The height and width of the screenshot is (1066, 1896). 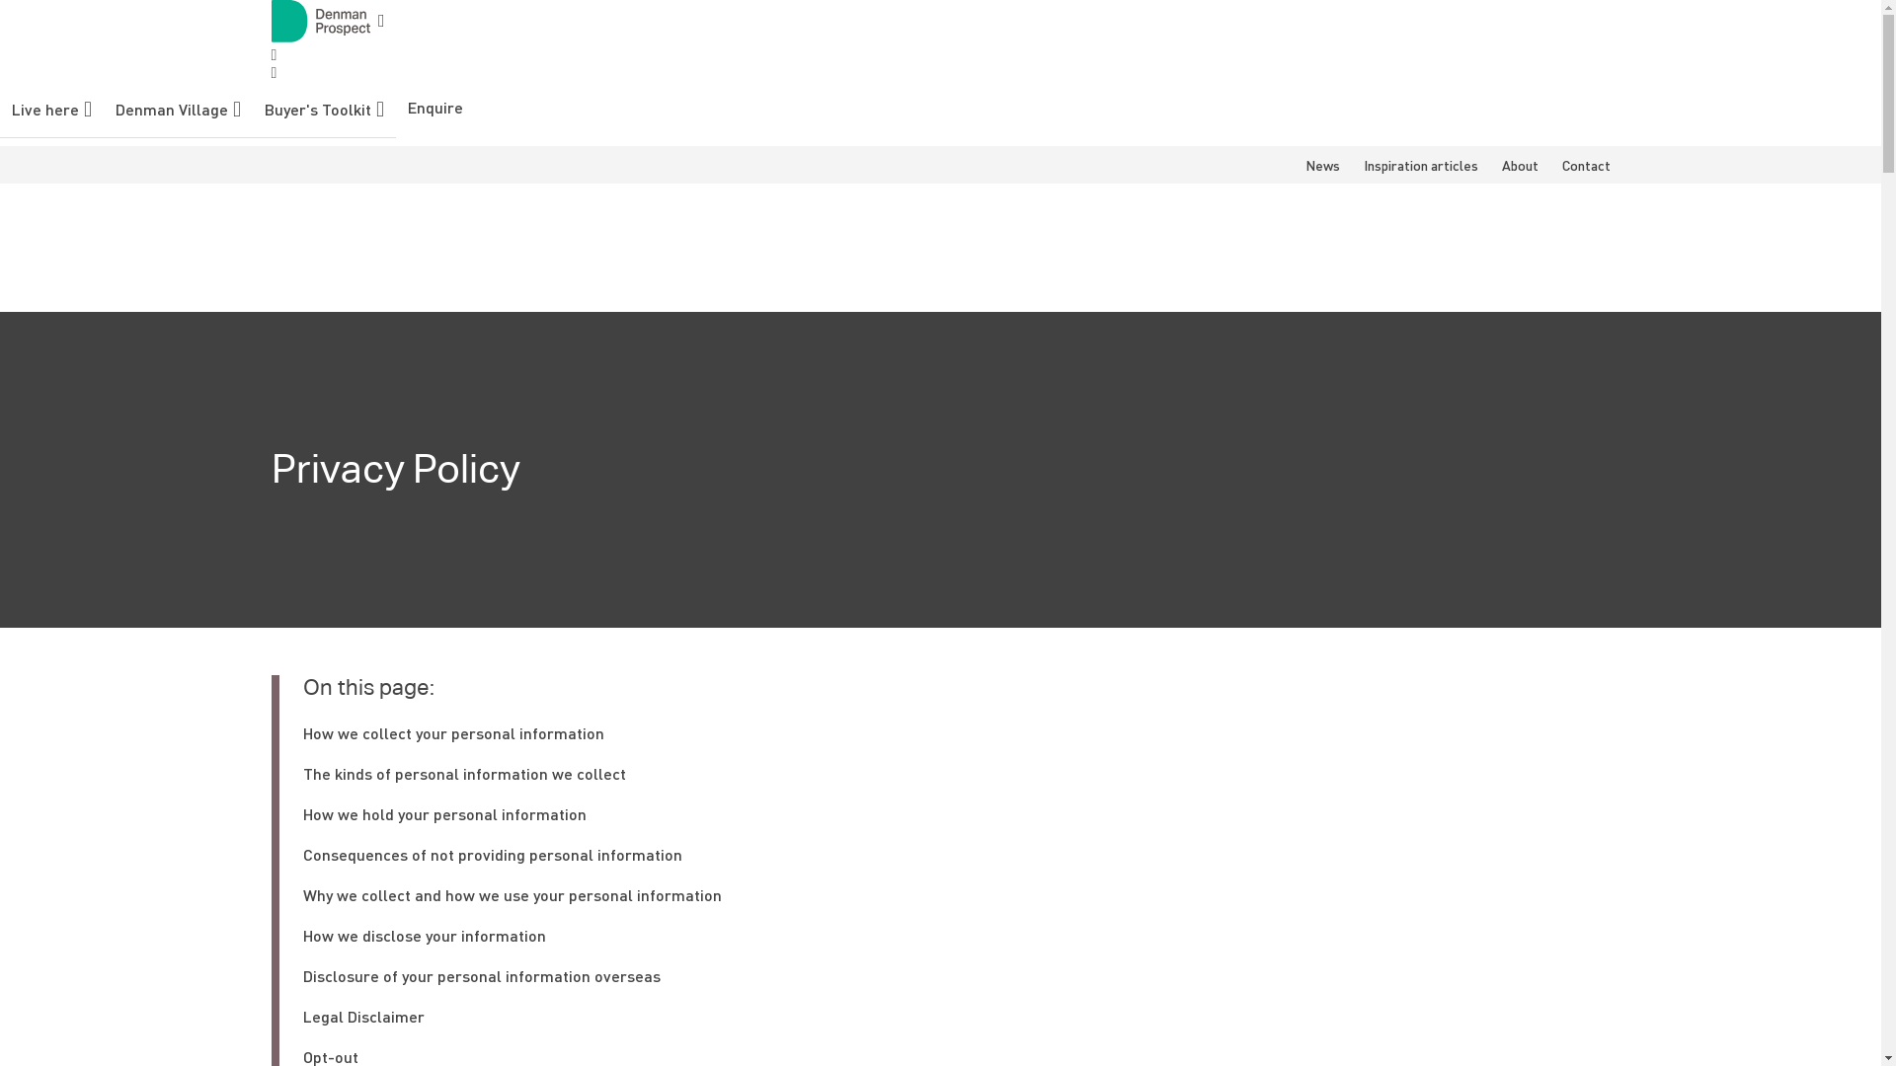 What do you see at coordinates (178, 110) in the screenshot?
I see `Denman Village` at bounding box center [178, 110].